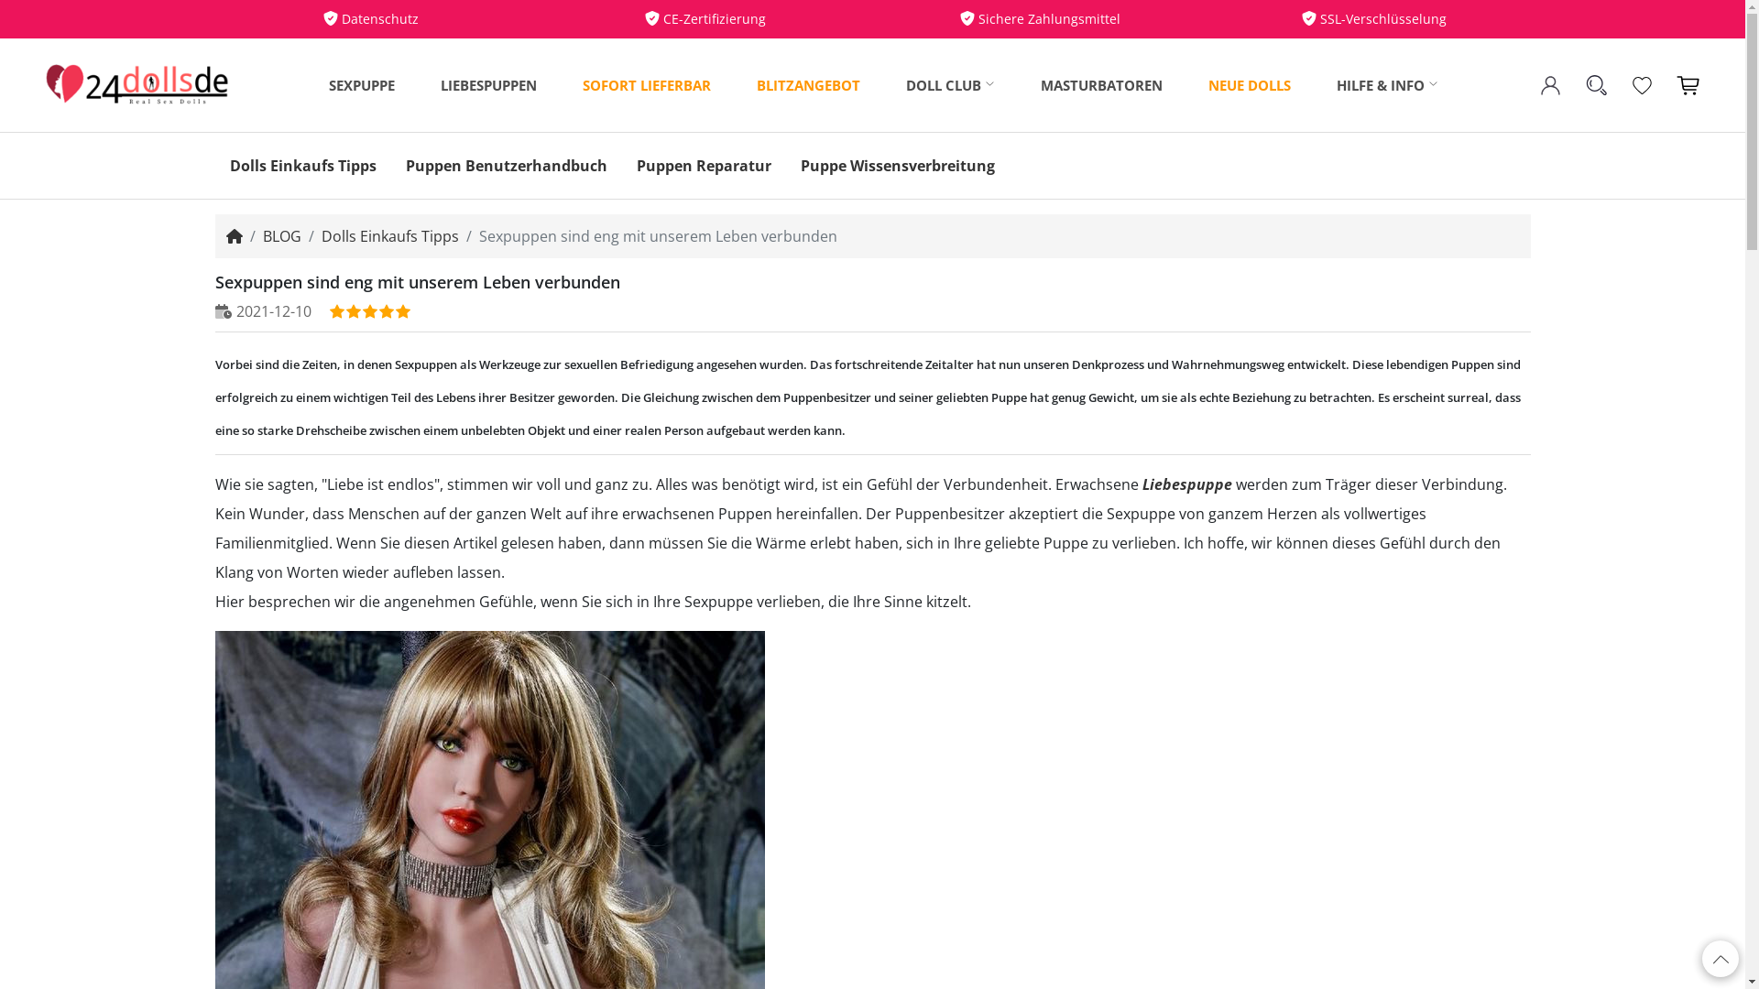 Image resolution: width=1759 pixels, height=989 pixels. Describe the element at coordinates (1101, 85) in the screenshot. I see `MASTURBATOREN` at that location.